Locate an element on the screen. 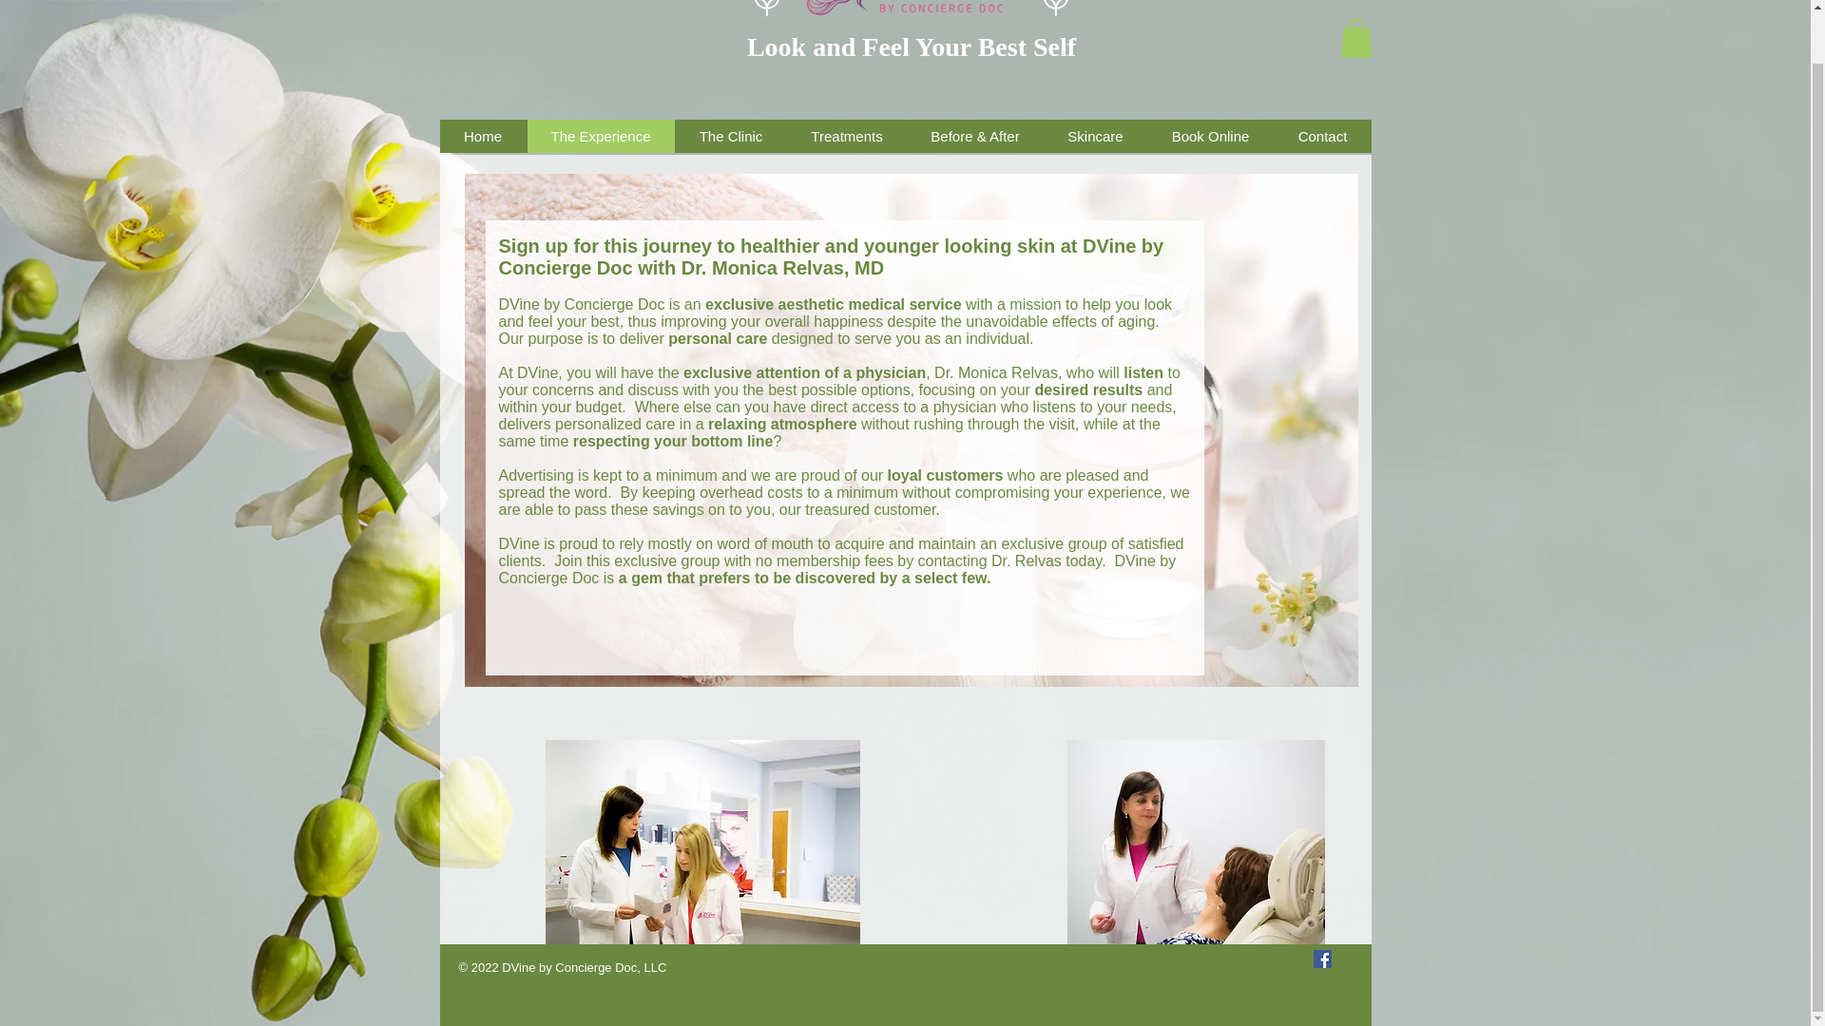  Book Online is located at coordinates (1209, 136).